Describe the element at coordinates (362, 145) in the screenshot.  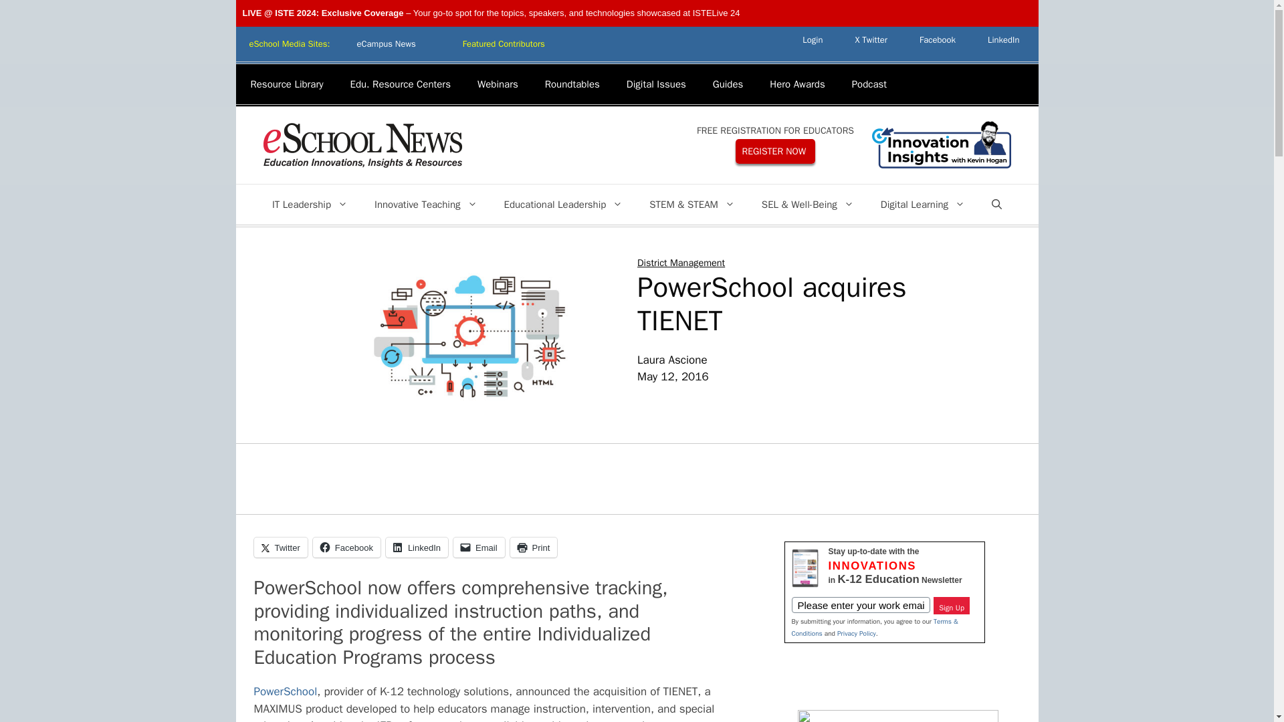
I see `eSchool News` at that location.